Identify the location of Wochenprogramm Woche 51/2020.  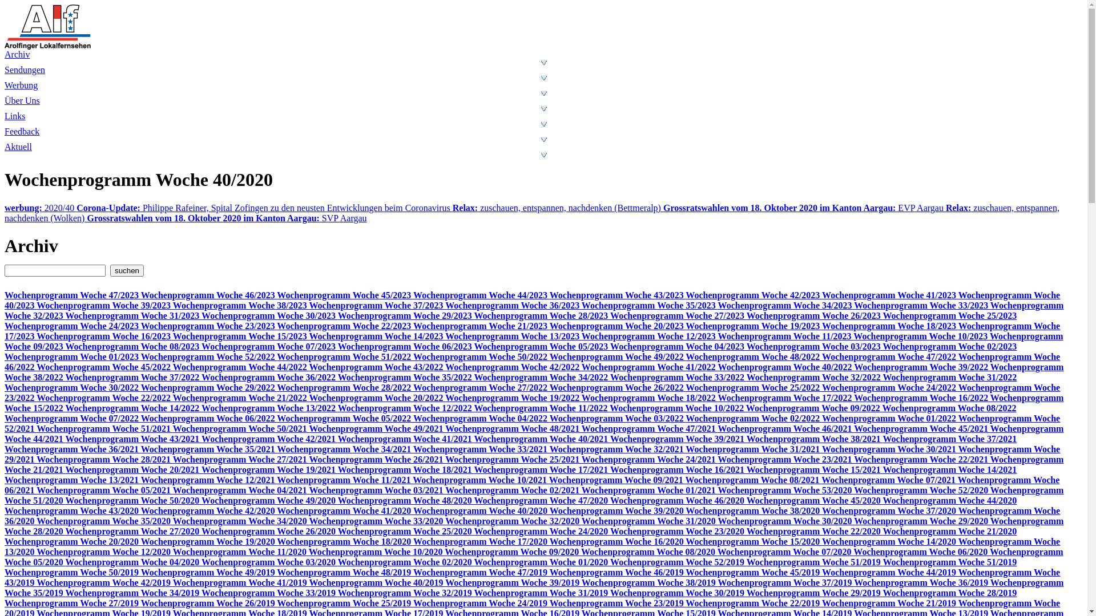
(534, 495).